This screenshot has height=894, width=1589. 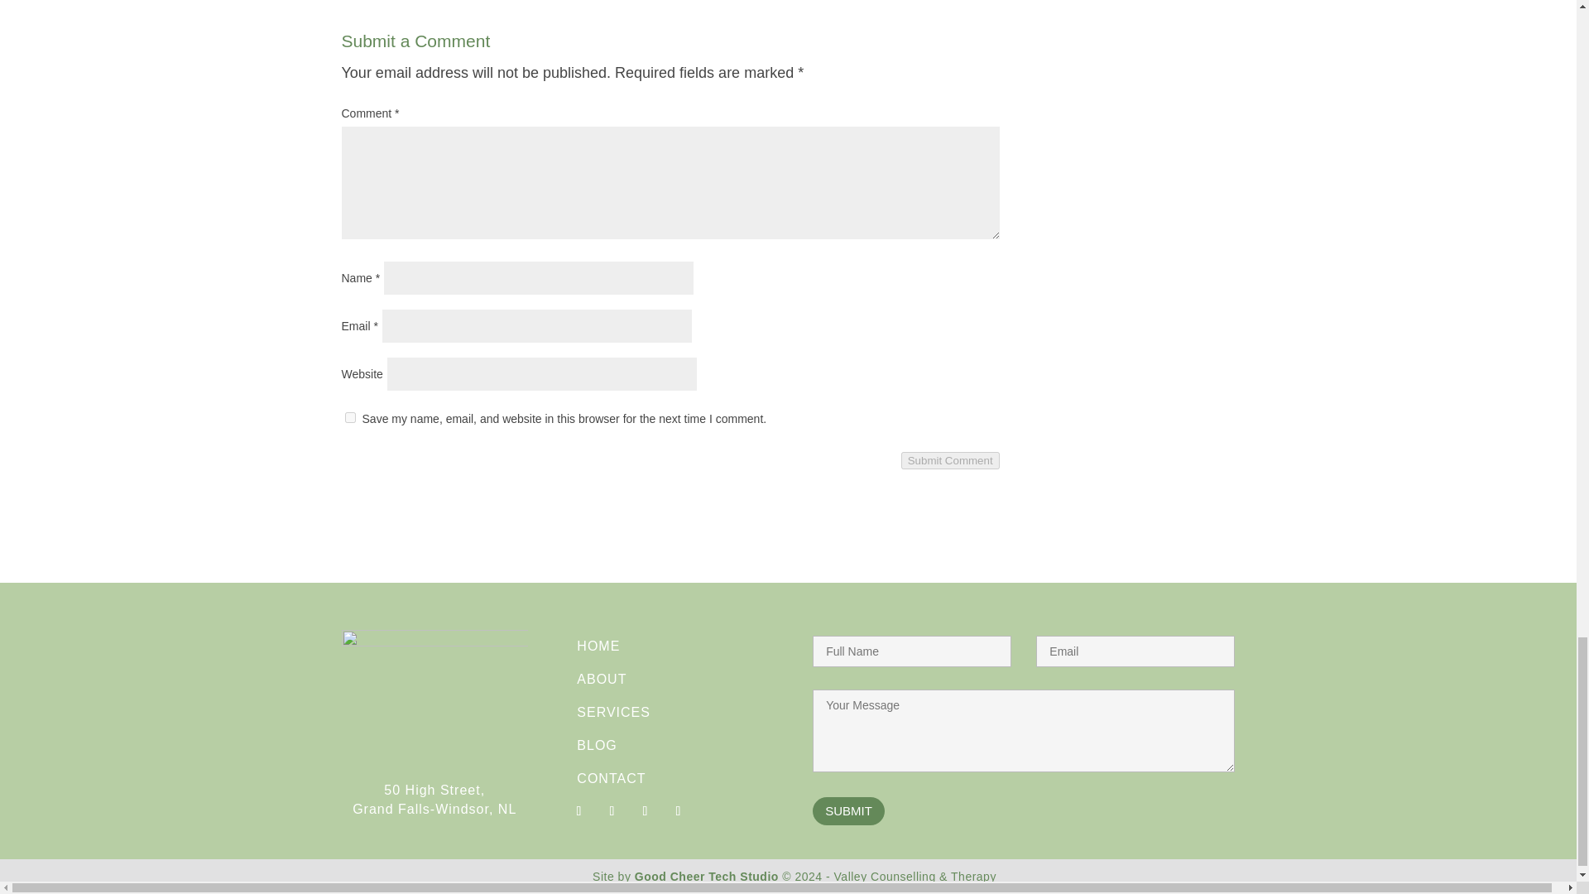 What do you see at coordinates (677, 811) in the screenshot?
I see `Follow on LinkedIn` at bounding box center [677, 811].